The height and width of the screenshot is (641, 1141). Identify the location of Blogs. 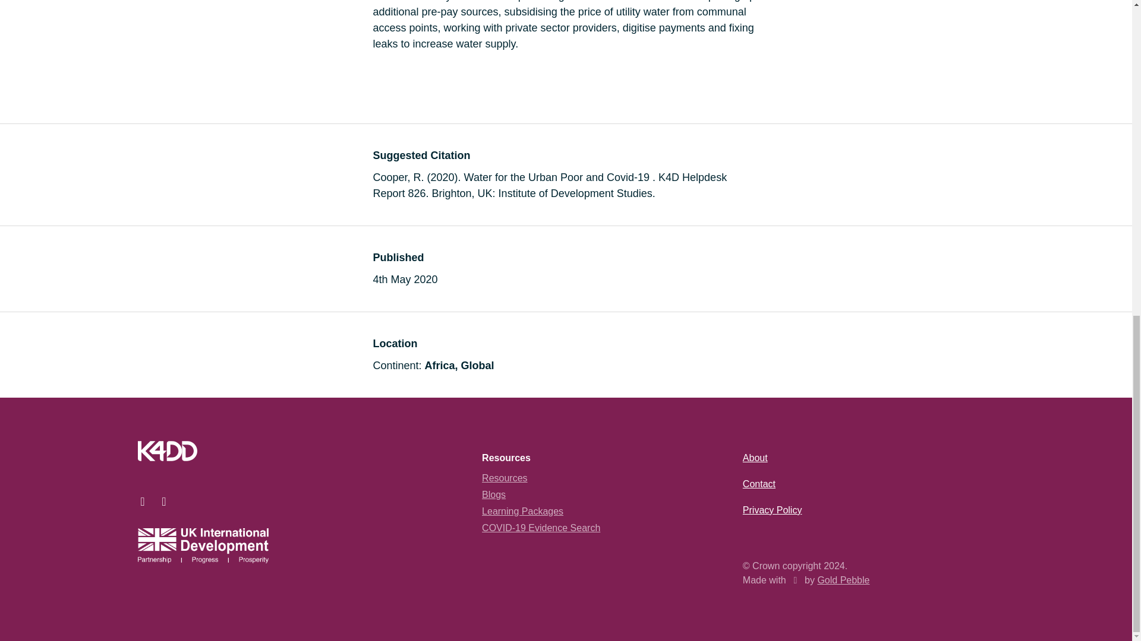
(493, 495).